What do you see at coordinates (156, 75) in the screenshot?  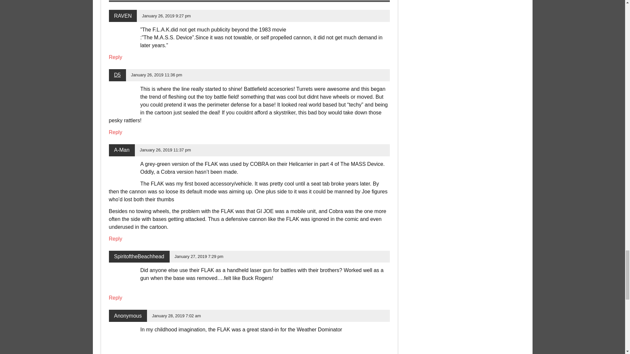 I see `January 26, 2019 11:36 pm` at bounding box center [156, 75].